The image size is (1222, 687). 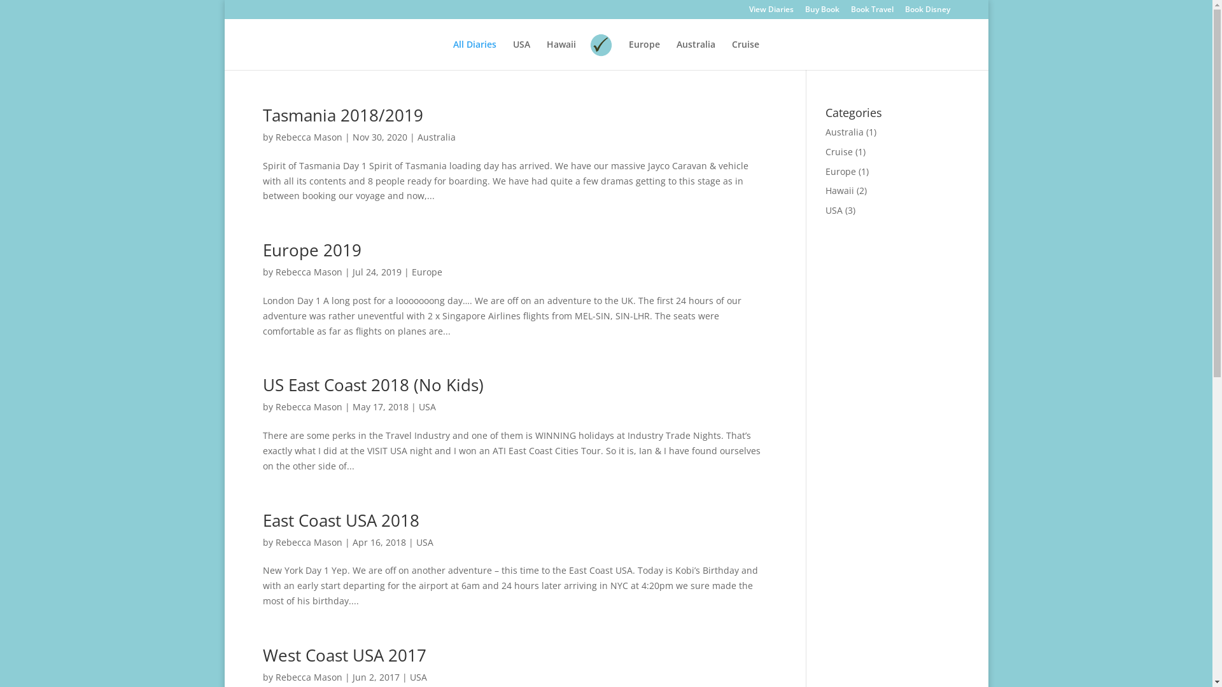 I want to click on Europe, so click(x=426, y=272).